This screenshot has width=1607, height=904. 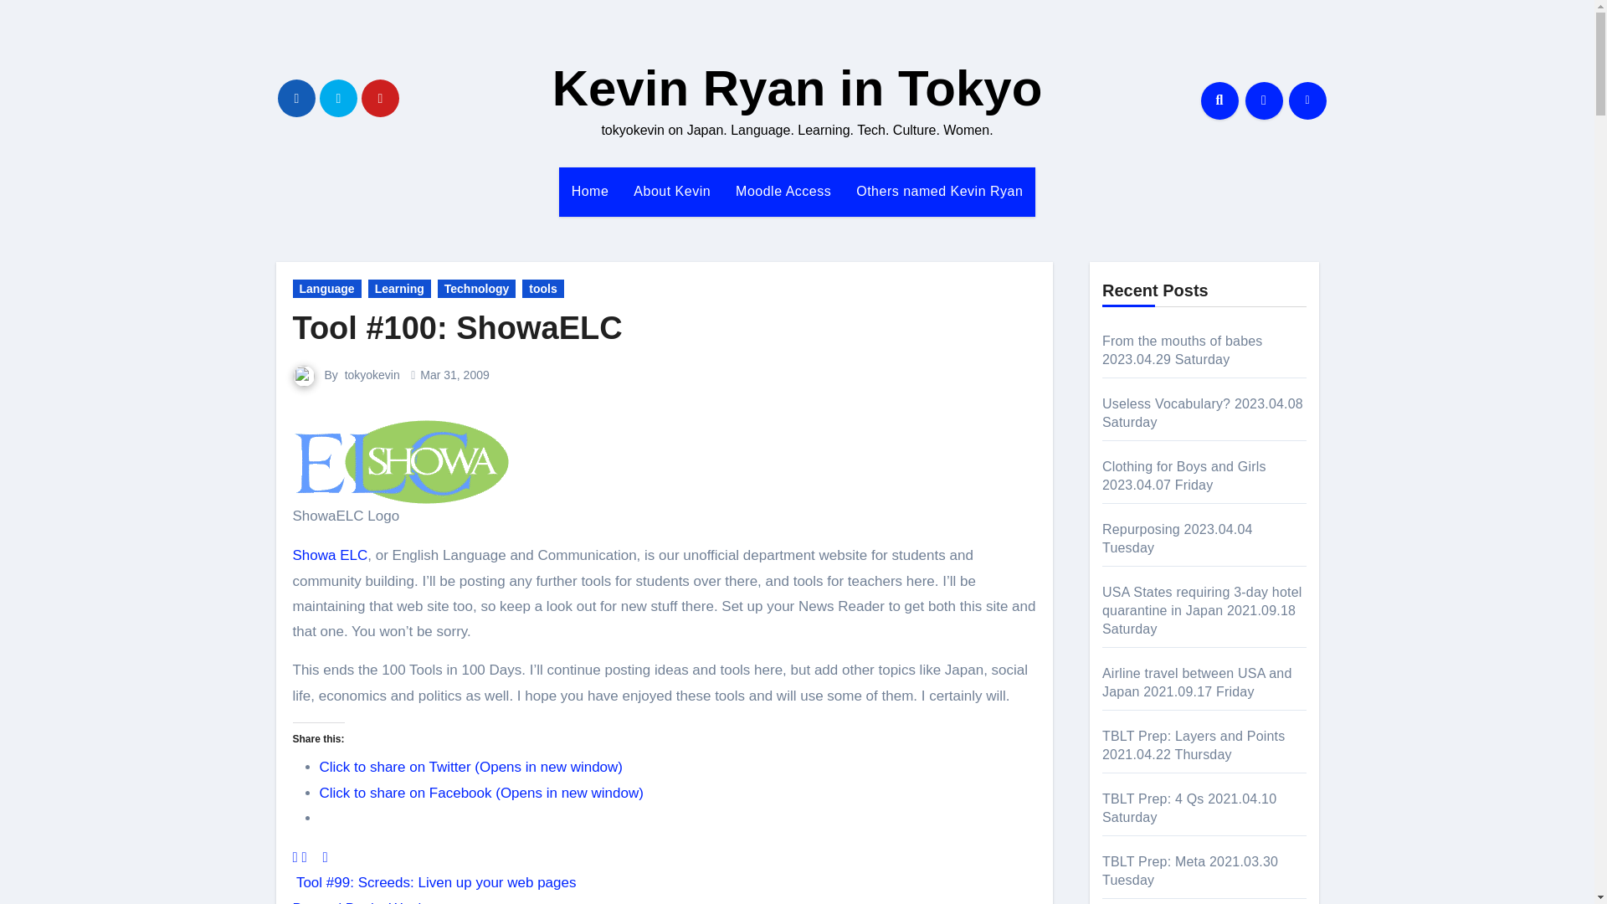 I want to click on Showa ELC, so click(x=330, y=555).